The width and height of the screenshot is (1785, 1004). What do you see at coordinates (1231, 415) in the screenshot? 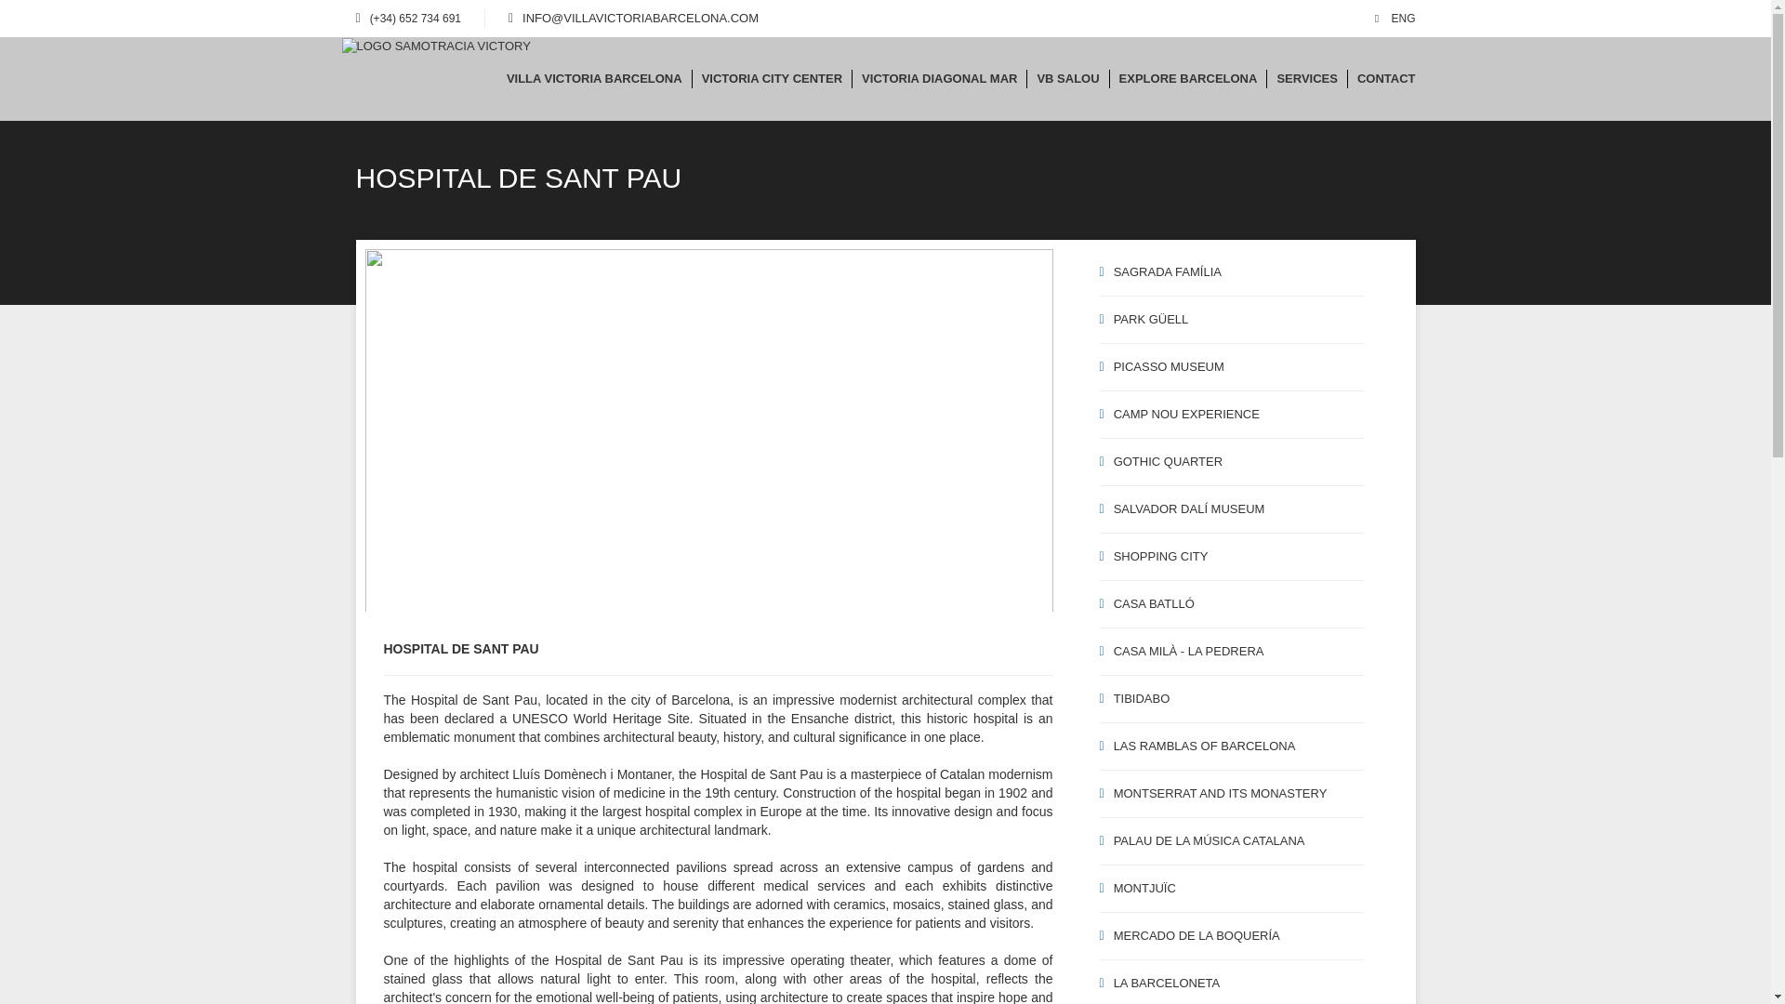
I see `CAMP NOU EXPERIENCE` at bounding box center [1231, 415].